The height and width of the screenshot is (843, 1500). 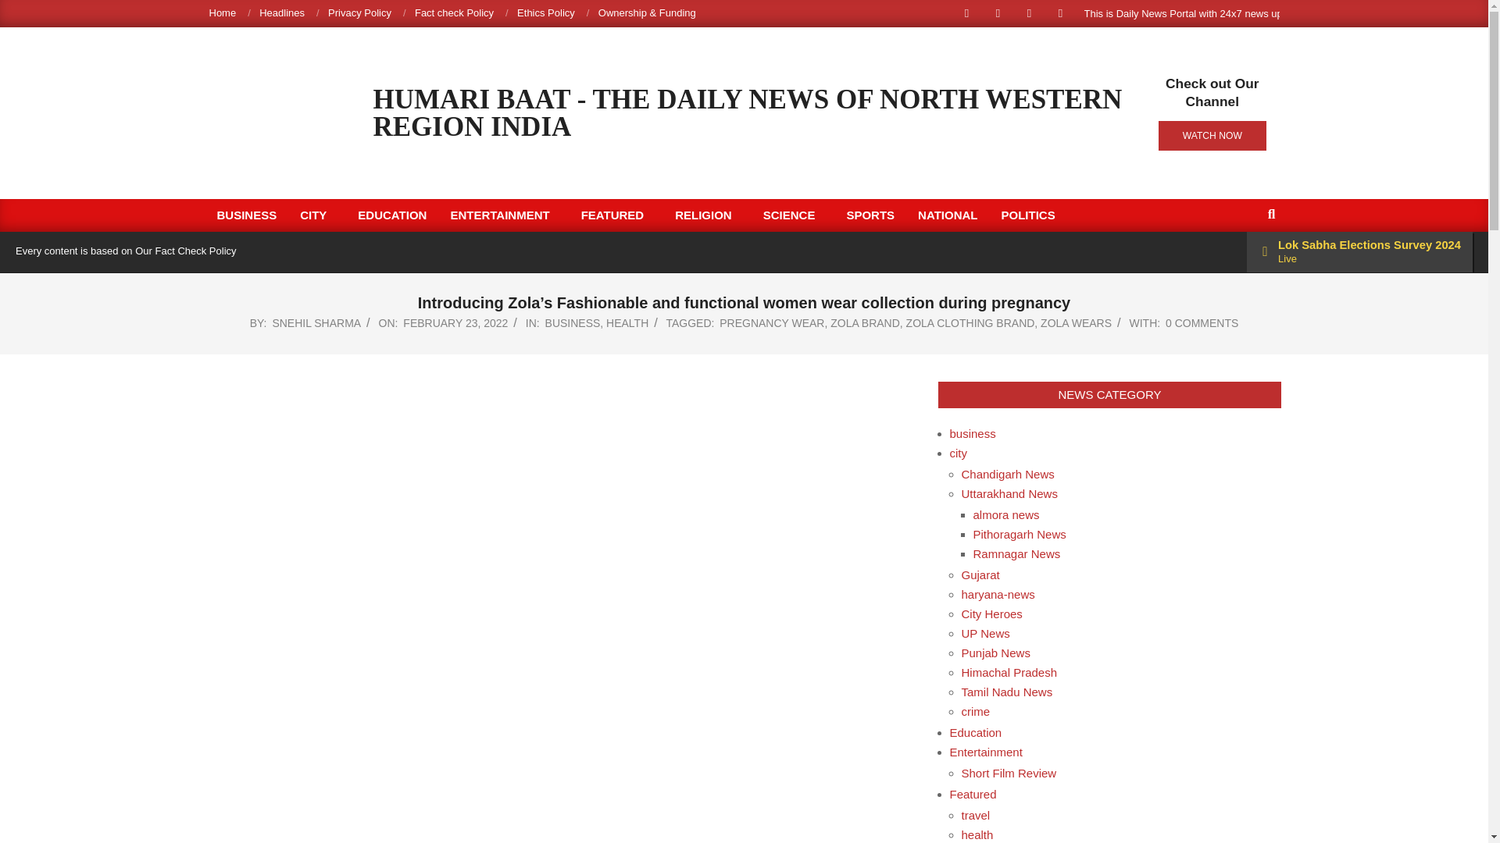 What do you see at coordinates (317, 215) in the screenshot?
I see `CITY` at bounding box center [317, 215].